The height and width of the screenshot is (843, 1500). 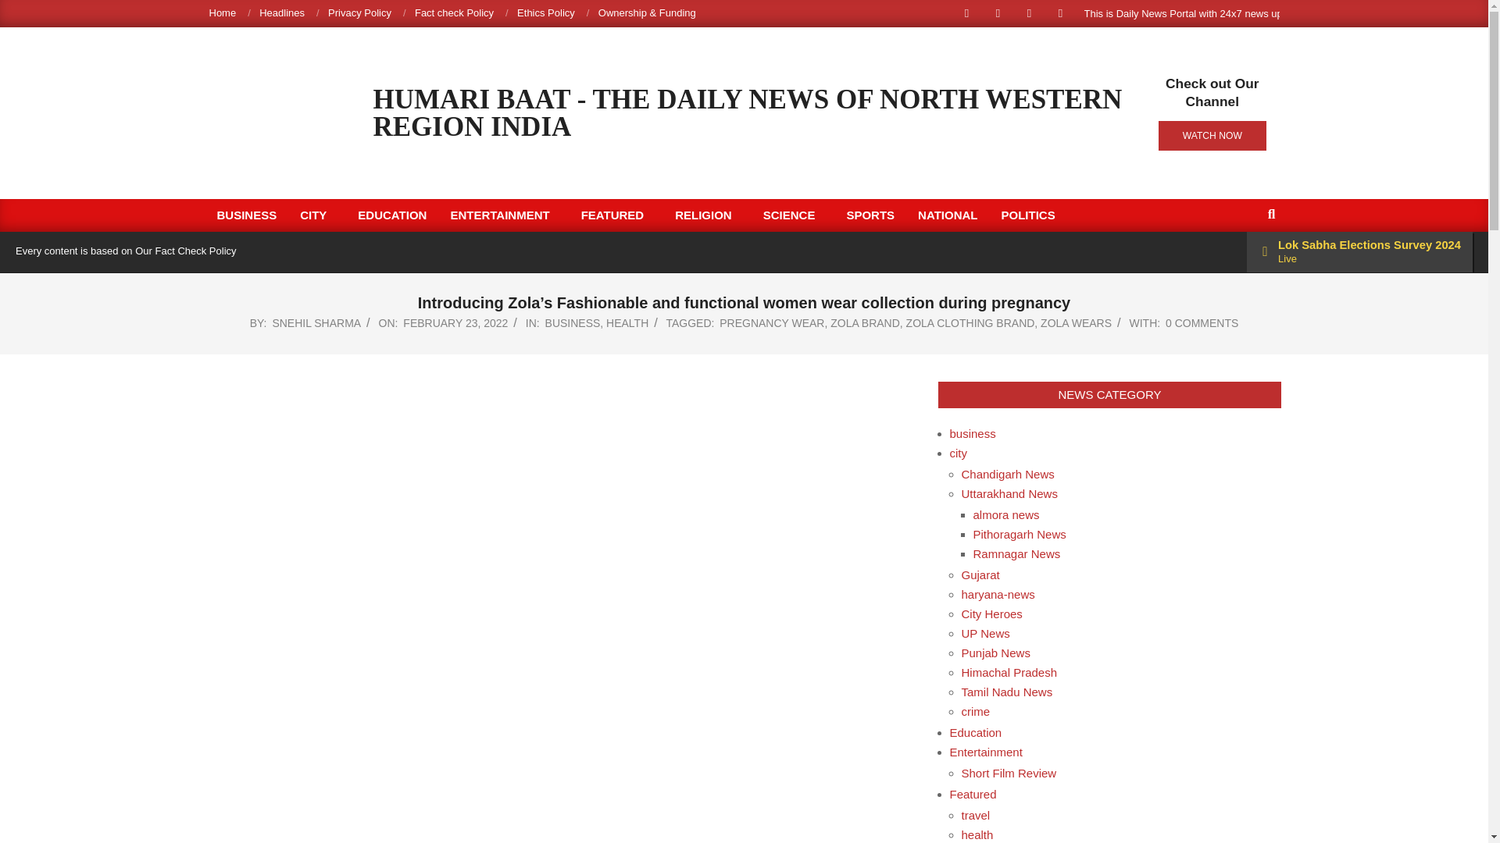 What do you see at coordinates (317, 215) in the screenshot?
I see `CITY` at bounding box center [317, 215].